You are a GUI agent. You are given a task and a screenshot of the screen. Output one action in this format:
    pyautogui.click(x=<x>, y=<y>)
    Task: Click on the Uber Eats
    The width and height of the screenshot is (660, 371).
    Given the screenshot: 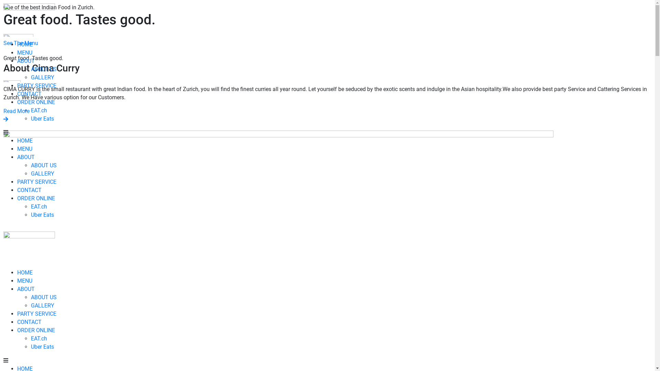 What is the action you would take?
    pyautogui.click(x=43, y=347)
    